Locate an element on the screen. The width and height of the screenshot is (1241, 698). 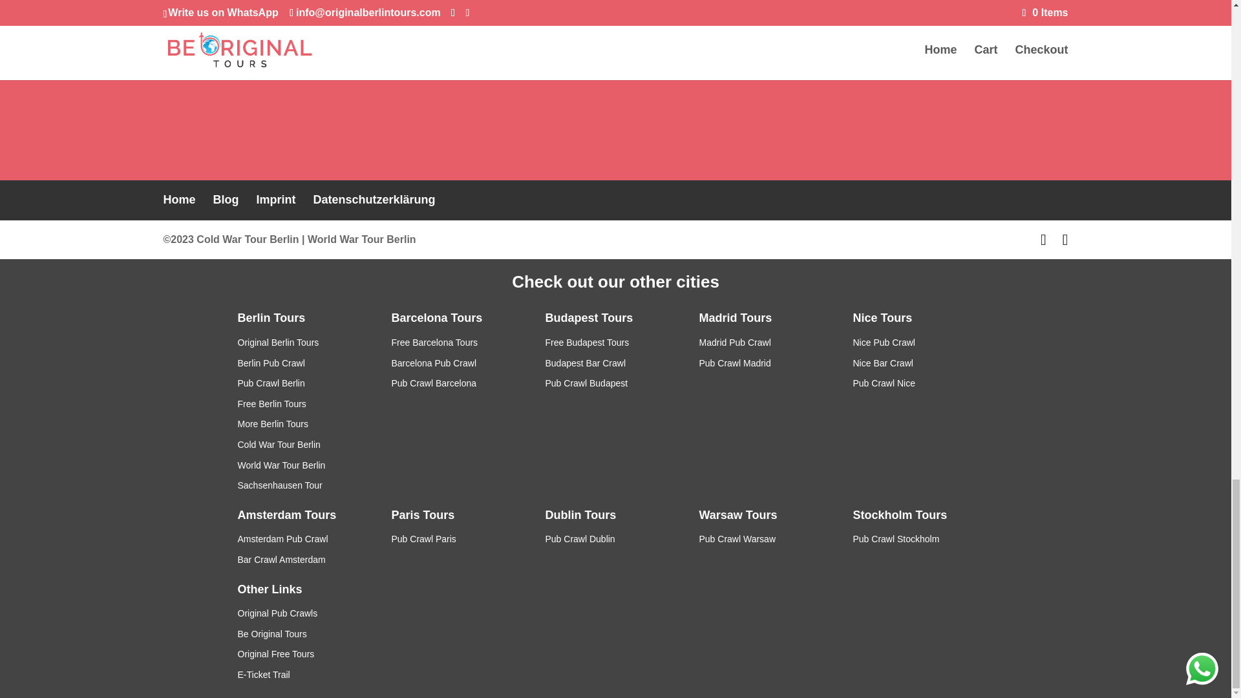
Book Your Cold War Tour Now is located at coordinates (615, 4).